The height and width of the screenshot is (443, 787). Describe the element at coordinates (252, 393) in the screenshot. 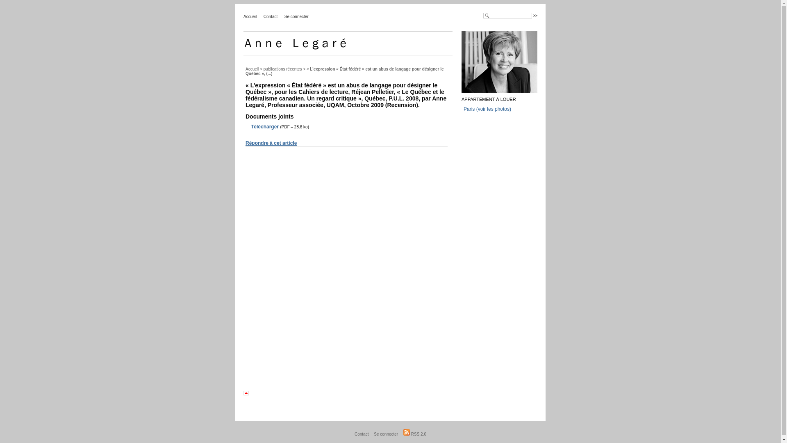

I see `remonter` at that location.